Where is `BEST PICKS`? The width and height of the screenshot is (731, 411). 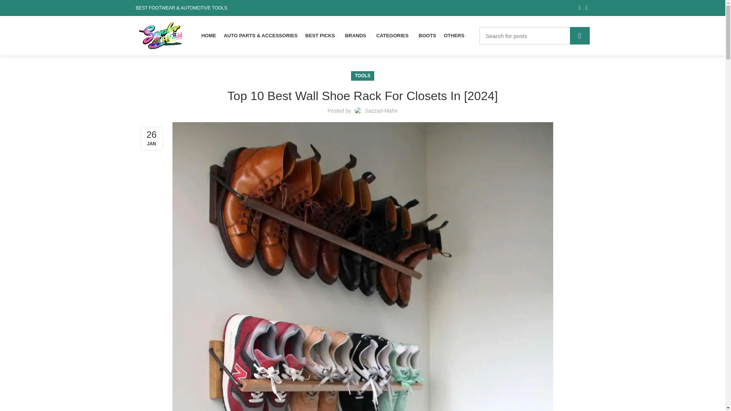 BEST PICKS is located at coordinates (321, 36).